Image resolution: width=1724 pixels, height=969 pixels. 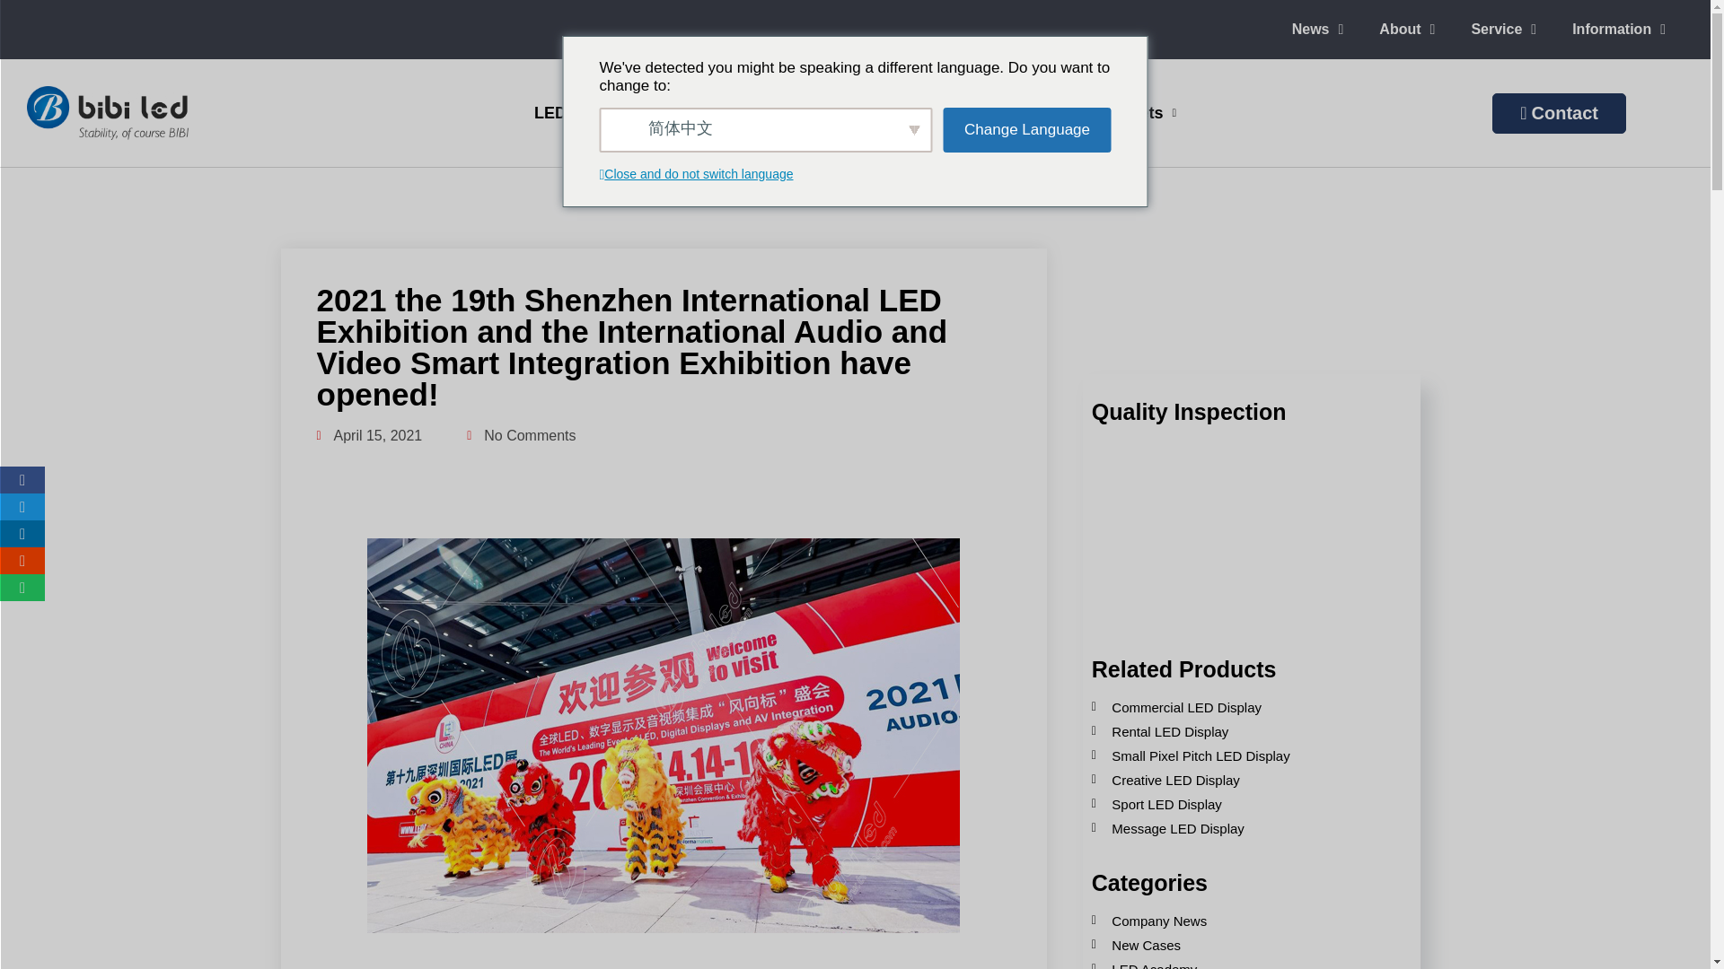 I want to click on Information, so click(x=1619, y=29).